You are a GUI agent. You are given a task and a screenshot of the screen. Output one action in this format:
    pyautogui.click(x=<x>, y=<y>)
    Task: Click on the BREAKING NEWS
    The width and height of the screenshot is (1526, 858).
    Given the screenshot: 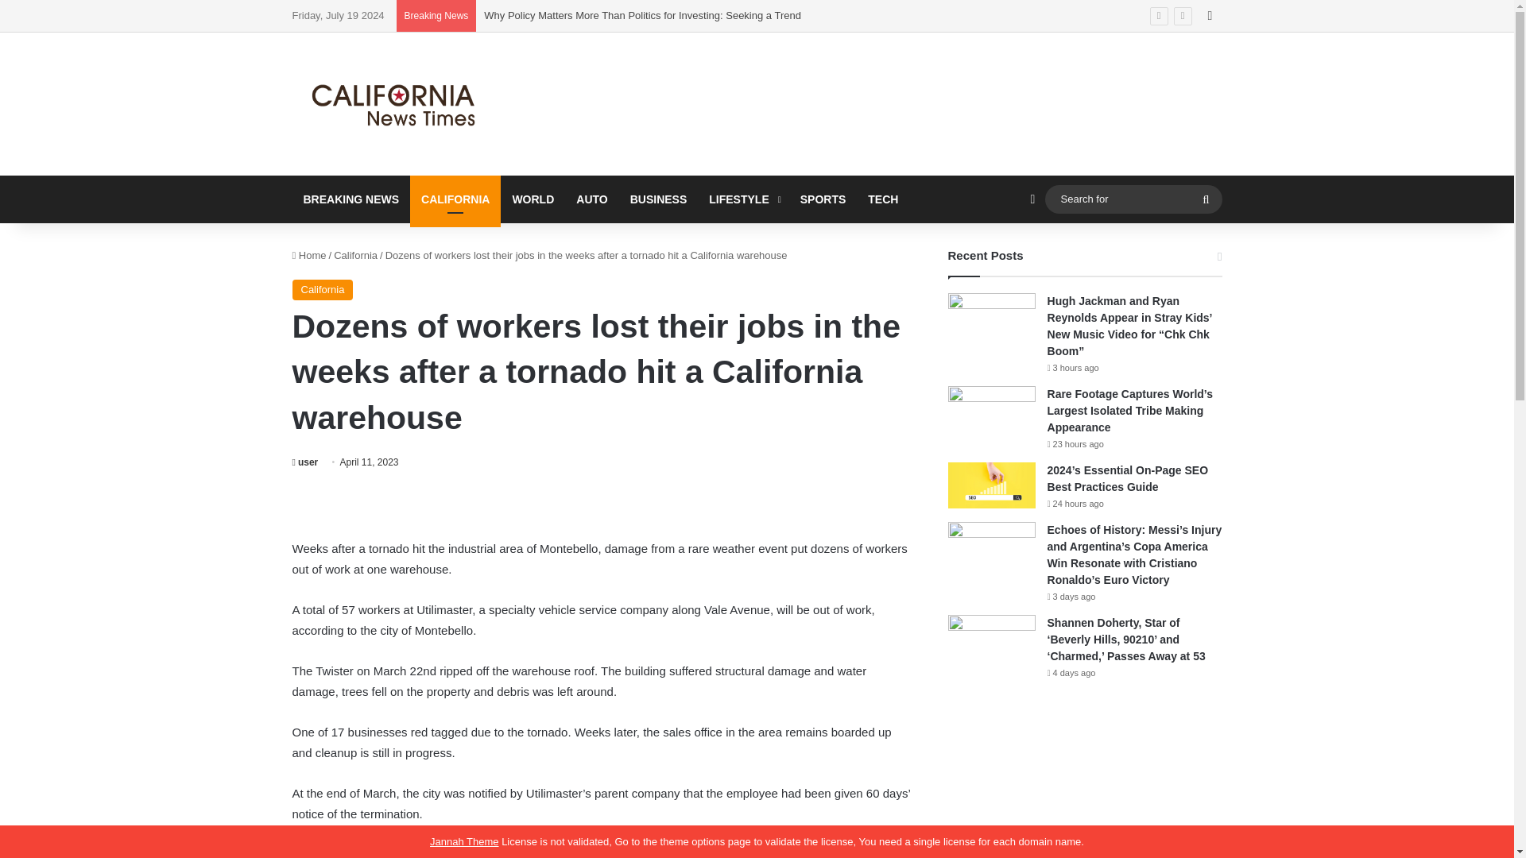 What is the action you would take?
    pyautogui.click(x=351, y=199)
    